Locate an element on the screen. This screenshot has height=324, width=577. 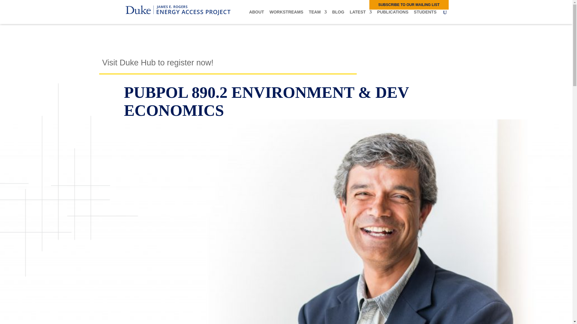
TEAM is located at coordinates (317, 17).